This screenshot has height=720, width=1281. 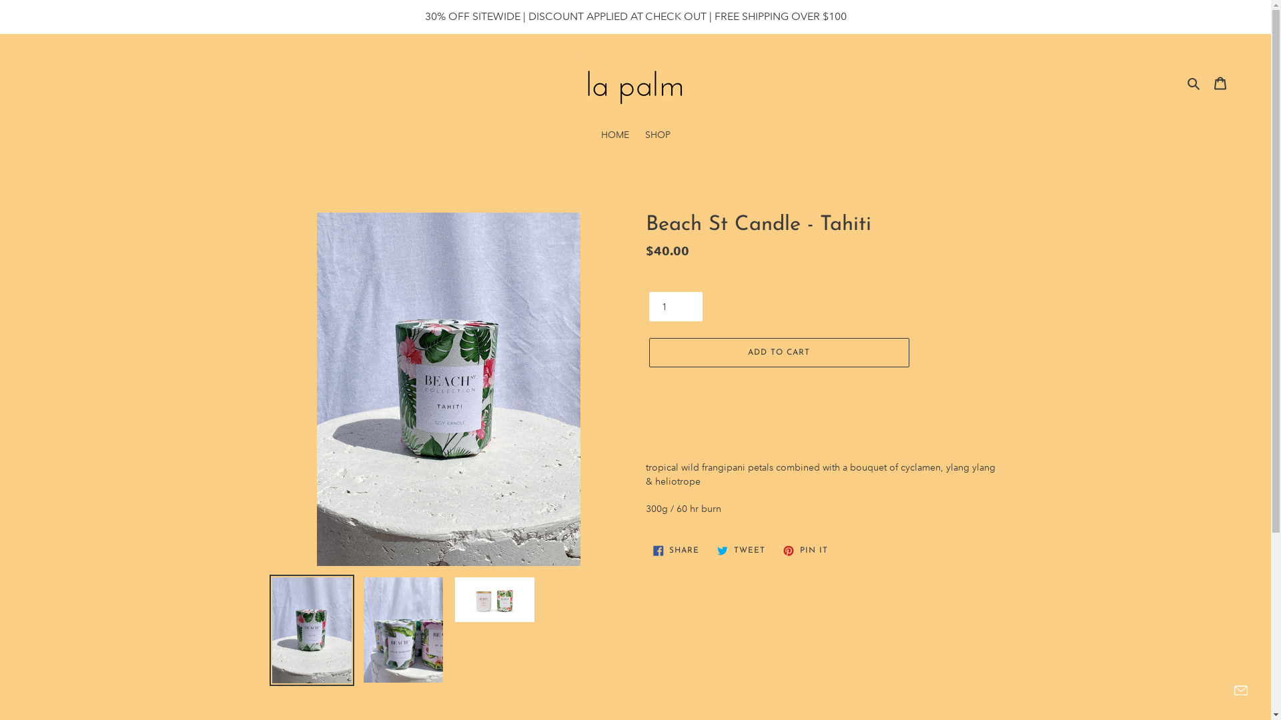 What do you see at coordinates (741, 551) in the screenshot?
I see `TWEET
TWEET ON TWITTER` at bounding box center [741, 551].